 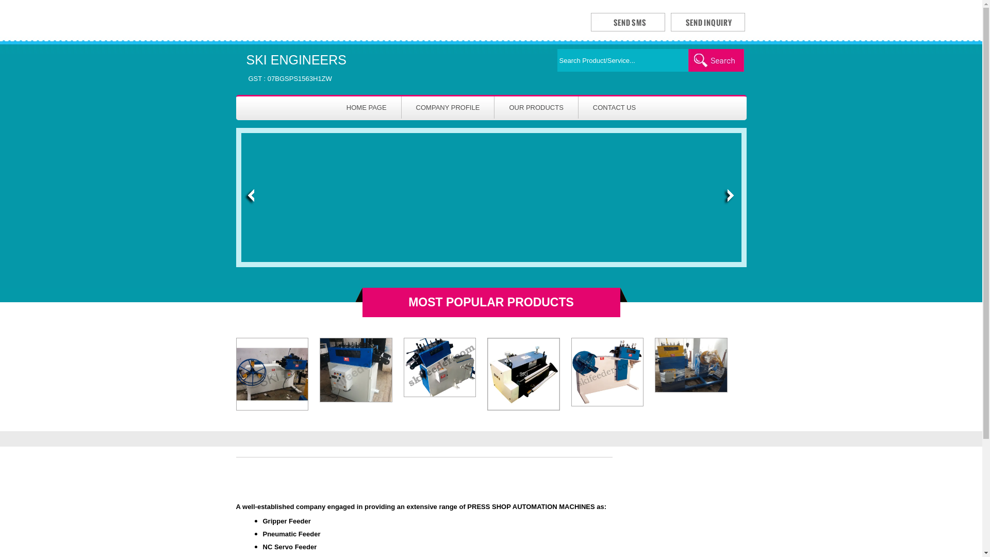 What do you see at coordinates (366, 107) in the screenshot?
I see `HOME PAGE` at bounding box center [366, 107].